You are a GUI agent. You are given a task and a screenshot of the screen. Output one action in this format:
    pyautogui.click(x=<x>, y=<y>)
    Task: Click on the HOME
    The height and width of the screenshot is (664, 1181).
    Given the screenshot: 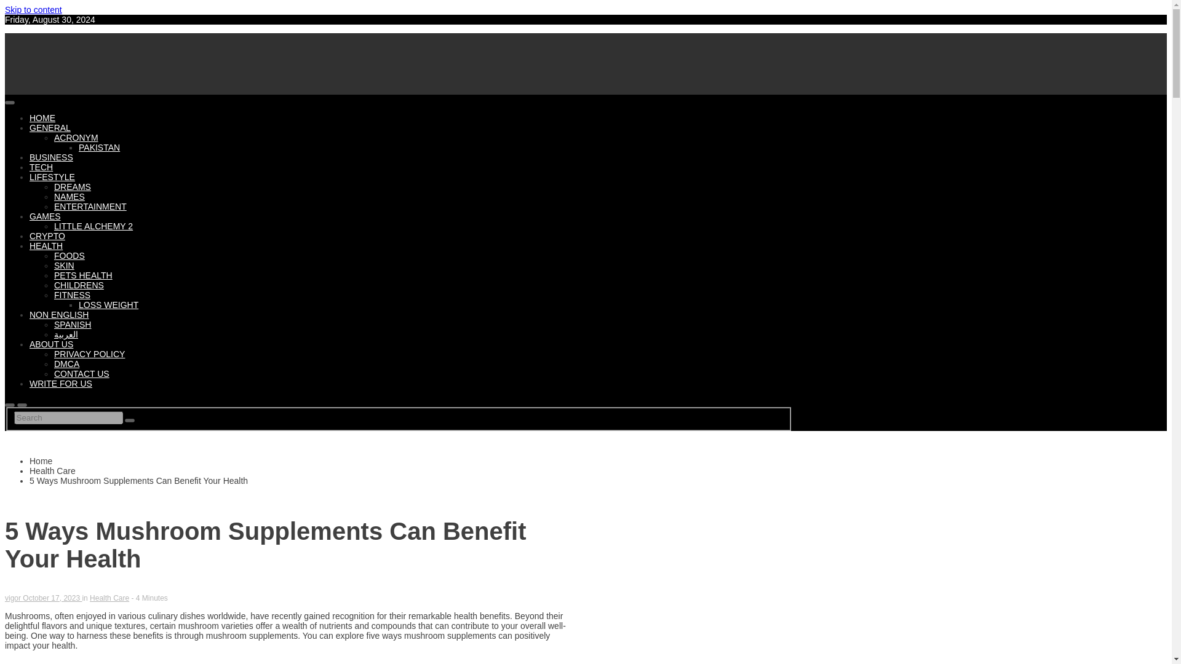 What is the action you would take?
    pyautogui.click(x=42, y=117)
    